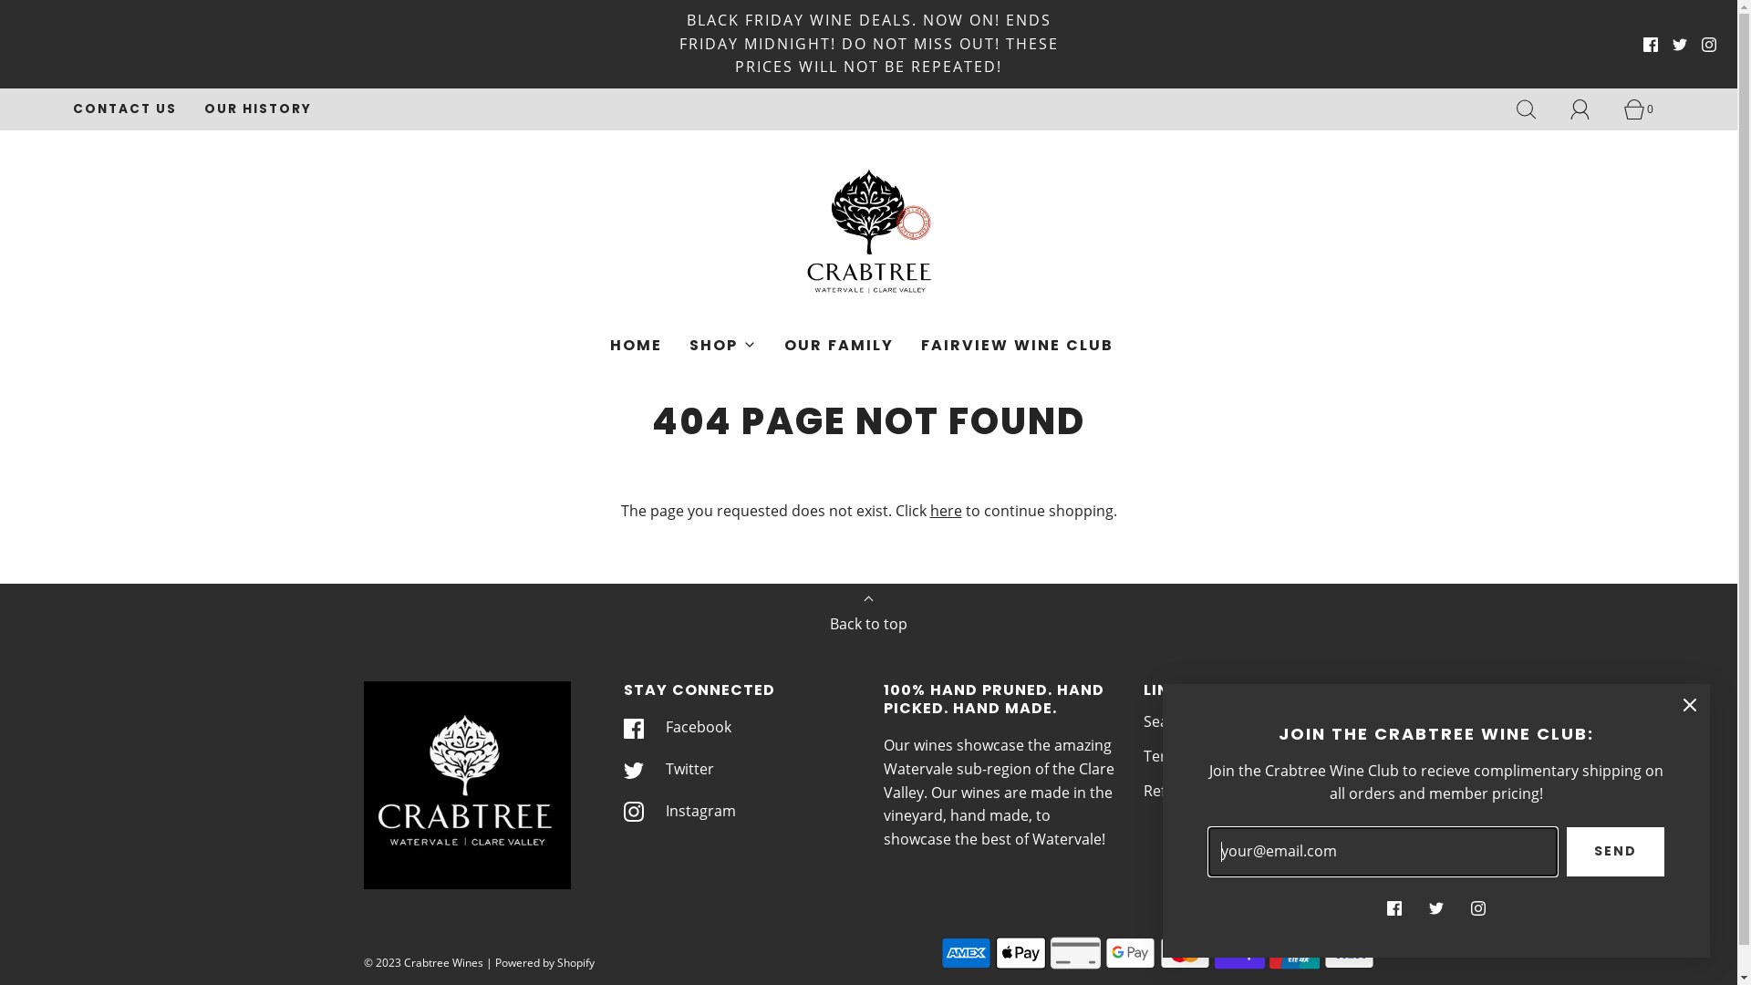 The width and height of the screenshot is (1751, 985). Describe the element at coordinates (1680, 45) in the screenshot. I see `TWITTER ICON` at that location.